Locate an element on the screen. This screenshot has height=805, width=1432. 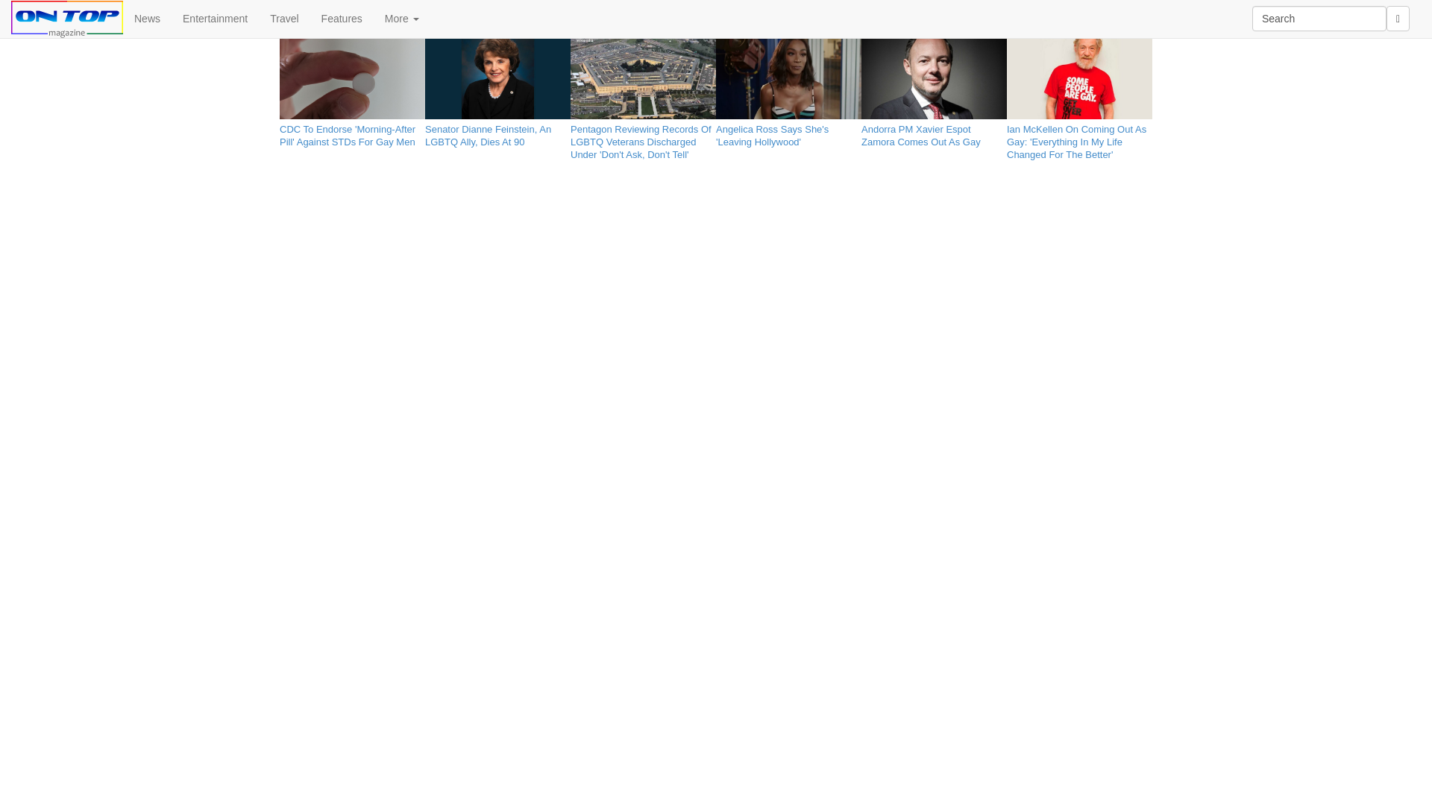
Travel is located at coordinates (283, 18).